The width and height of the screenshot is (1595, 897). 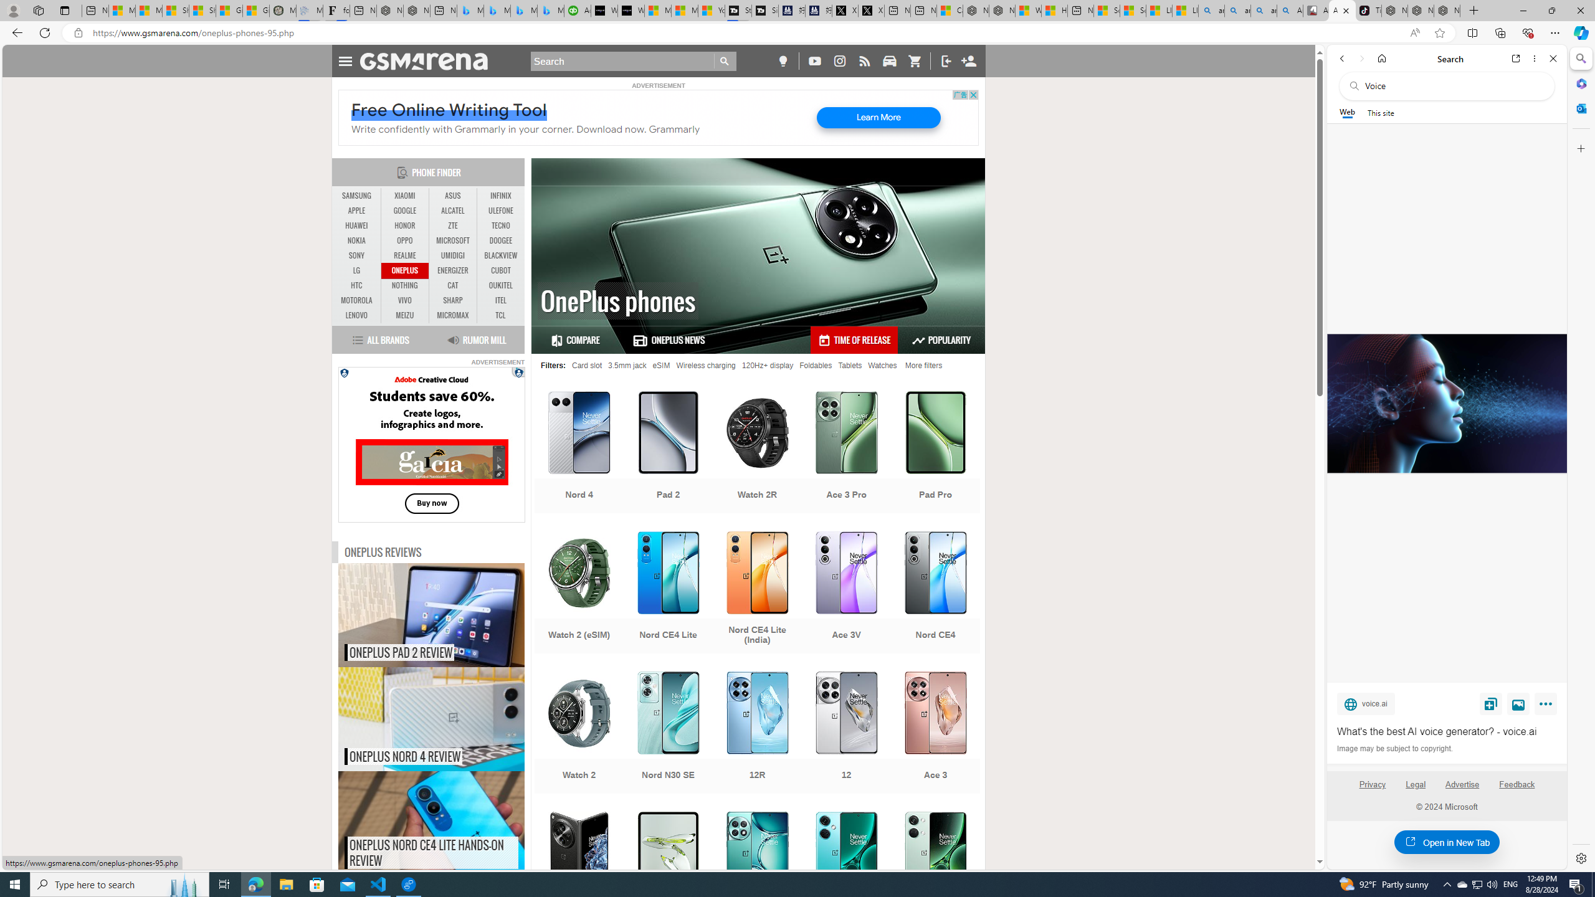 What do you see at coordinates (457, 719) in the screenshot?
I see `OnePlus Nord 4 review` at bounding box center [457, 719].